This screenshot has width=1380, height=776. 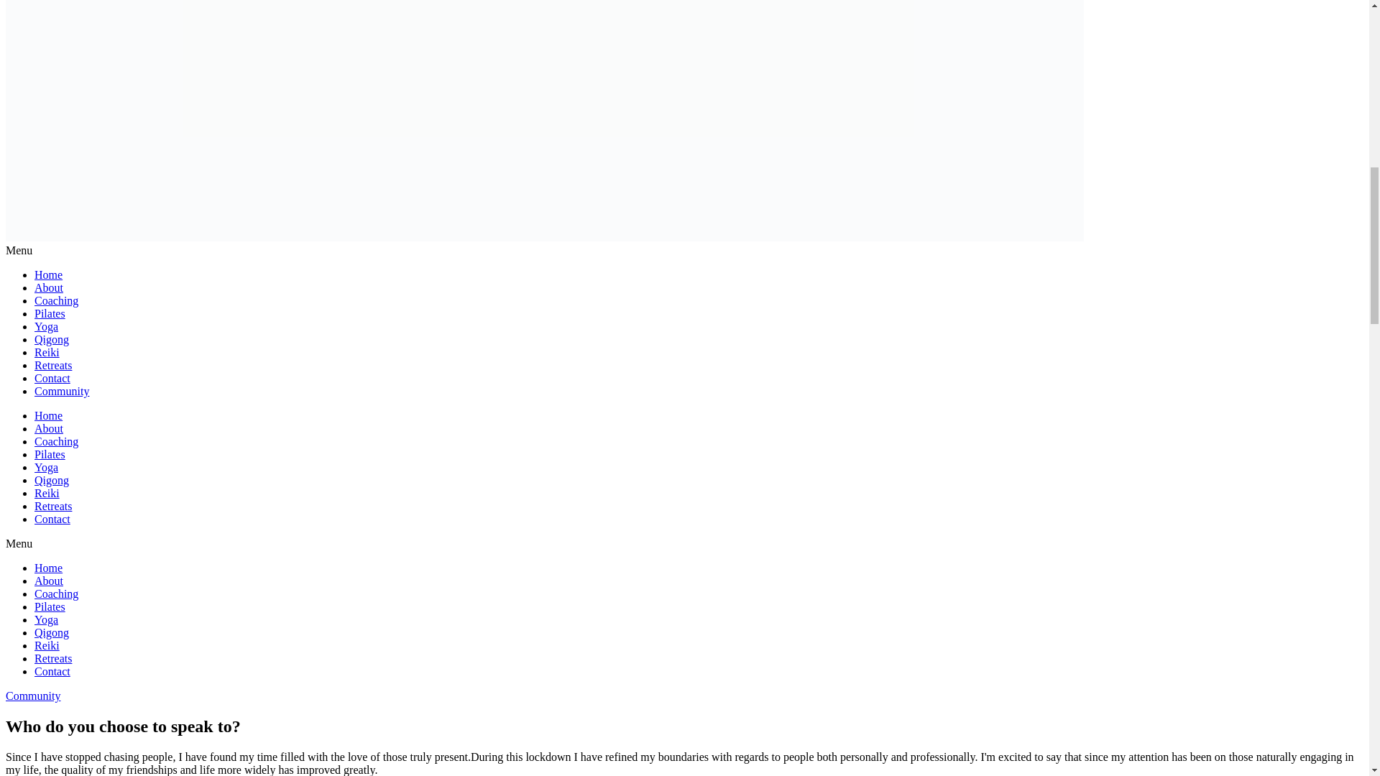 I want to click on Home, so click(x=48, y=415).